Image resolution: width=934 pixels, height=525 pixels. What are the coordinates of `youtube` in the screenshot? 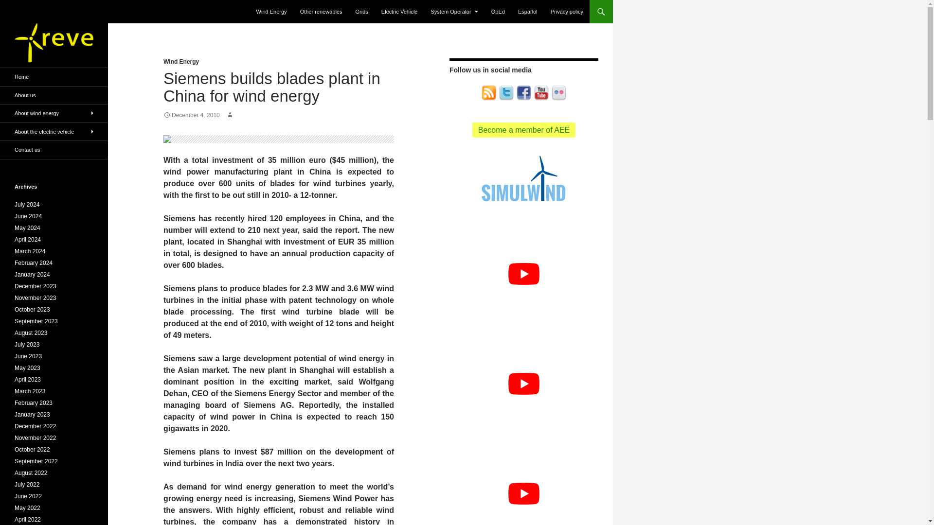 It's located at (541, 92).